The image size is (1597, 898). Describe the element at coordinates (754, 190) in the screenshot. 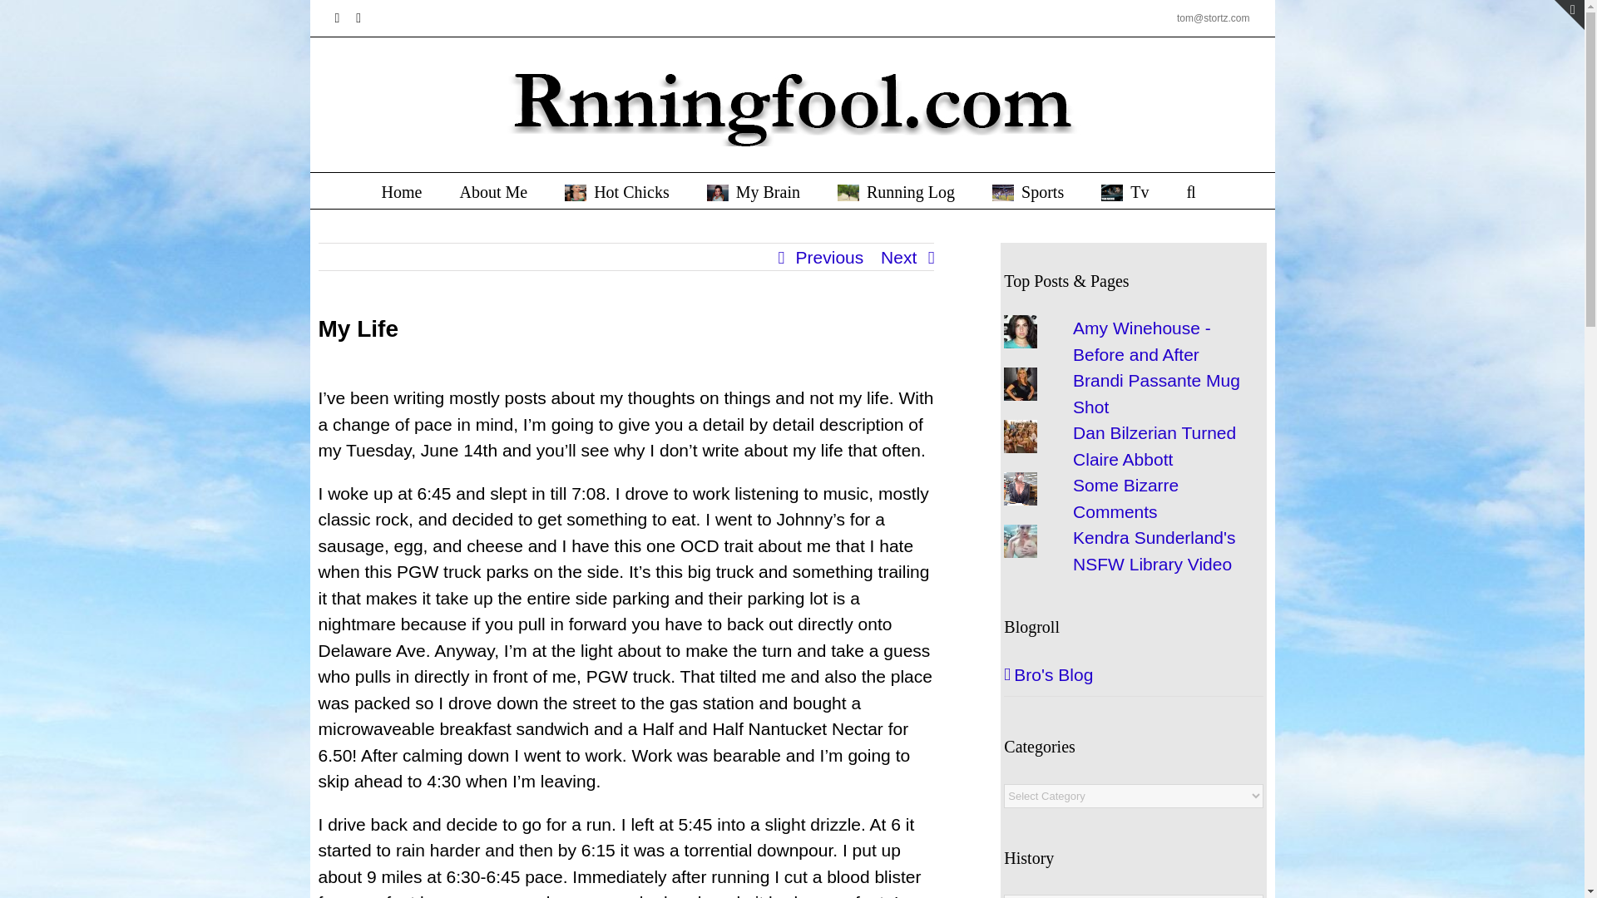

I see `My Brain` at that location.